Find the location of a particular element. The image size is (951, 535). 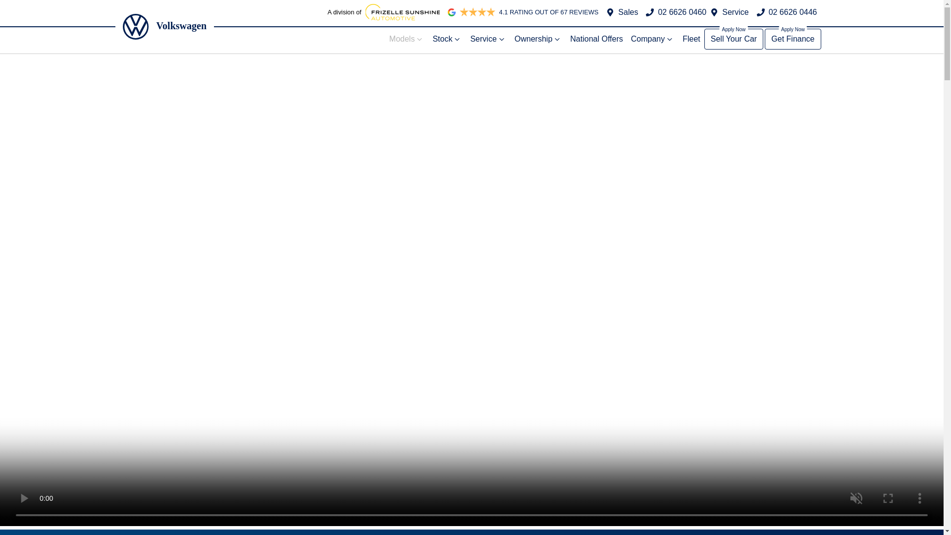

National Offers is located at coordinates (596, 39).